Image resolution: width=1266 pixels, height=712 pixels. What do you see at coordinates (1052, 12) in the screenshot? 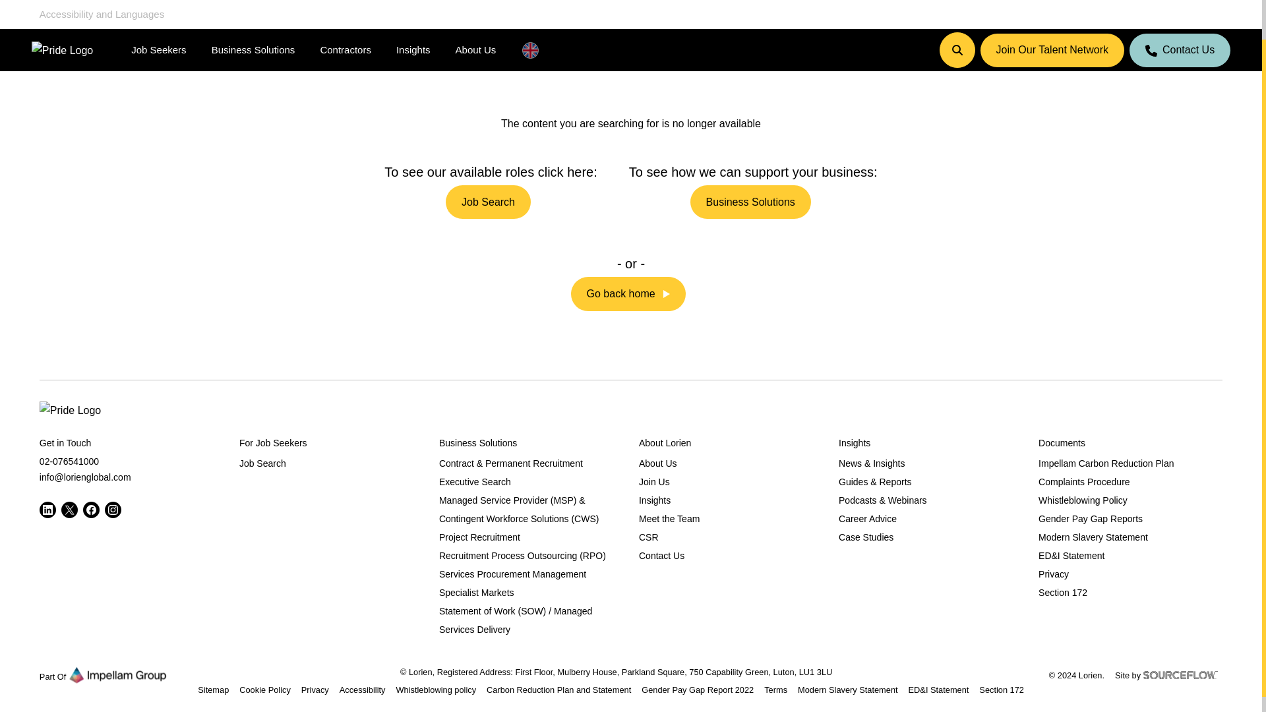
I see `Join Our Talent Network` at bounding box center [1052, 12].